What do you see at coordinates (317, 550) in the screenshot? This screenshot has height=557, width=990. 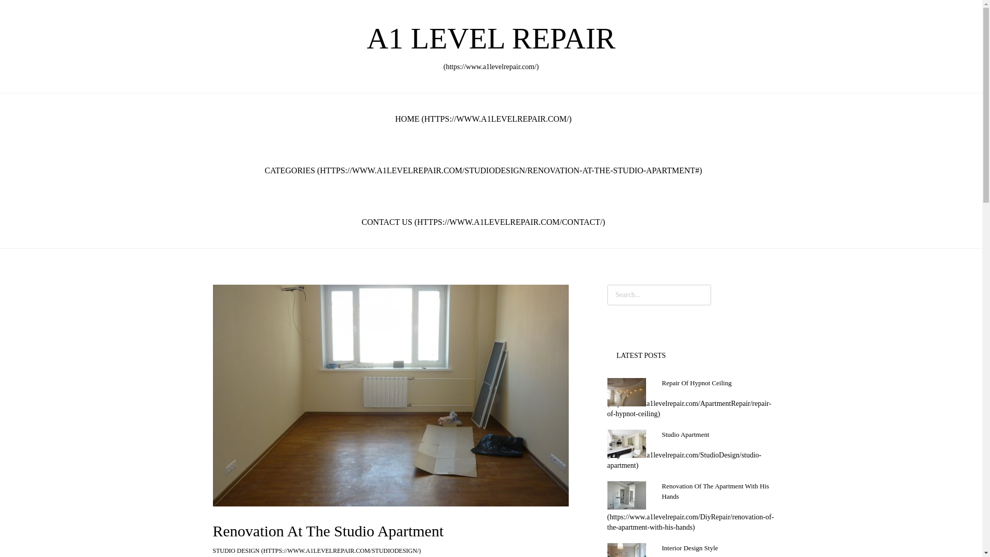 I see `STUDIO DESIGN` at bounding box center [317, 550].